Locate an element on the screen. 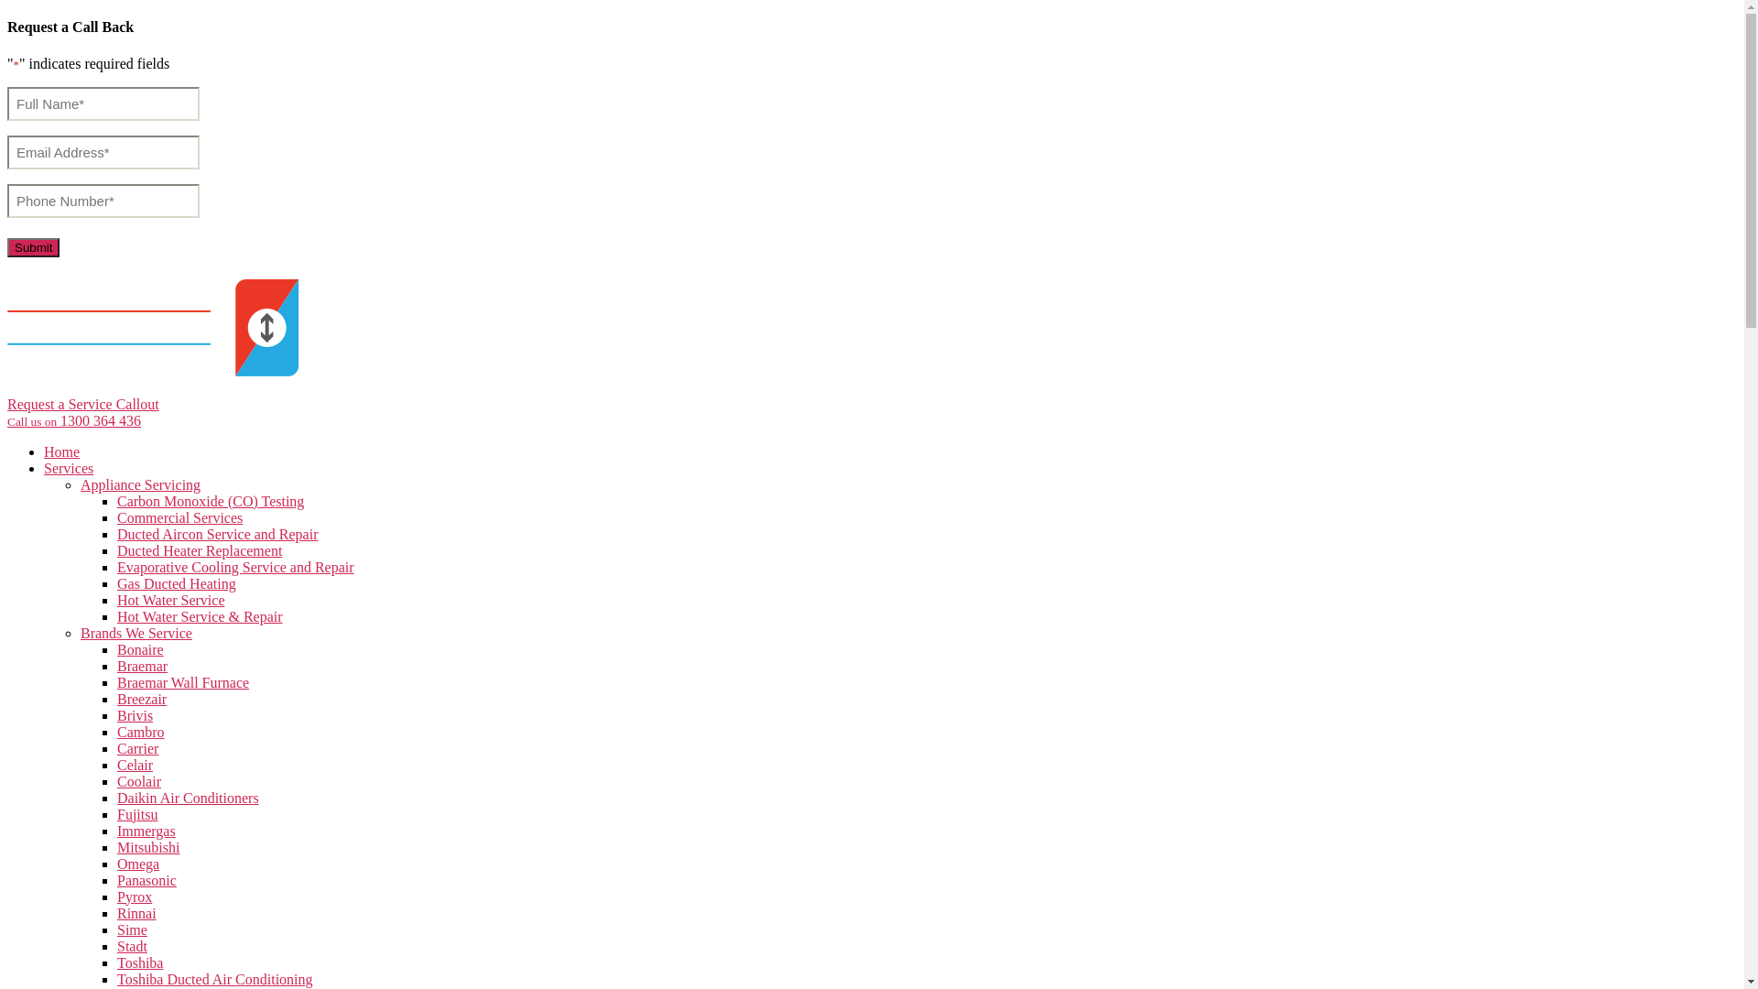 This screenshot has width=1758, height=989. Rinnai is located at coordinates (137, 914).